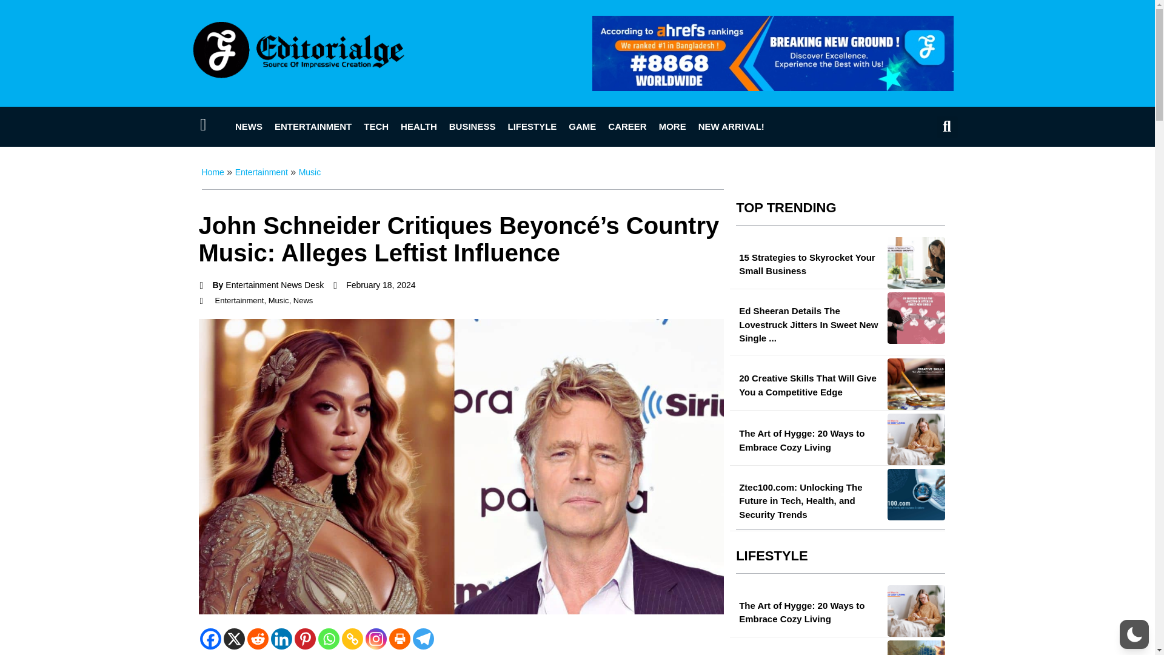  Describe the element at coordinates (328, 639) in the screenshot. I see `Whatsapp` at that location.